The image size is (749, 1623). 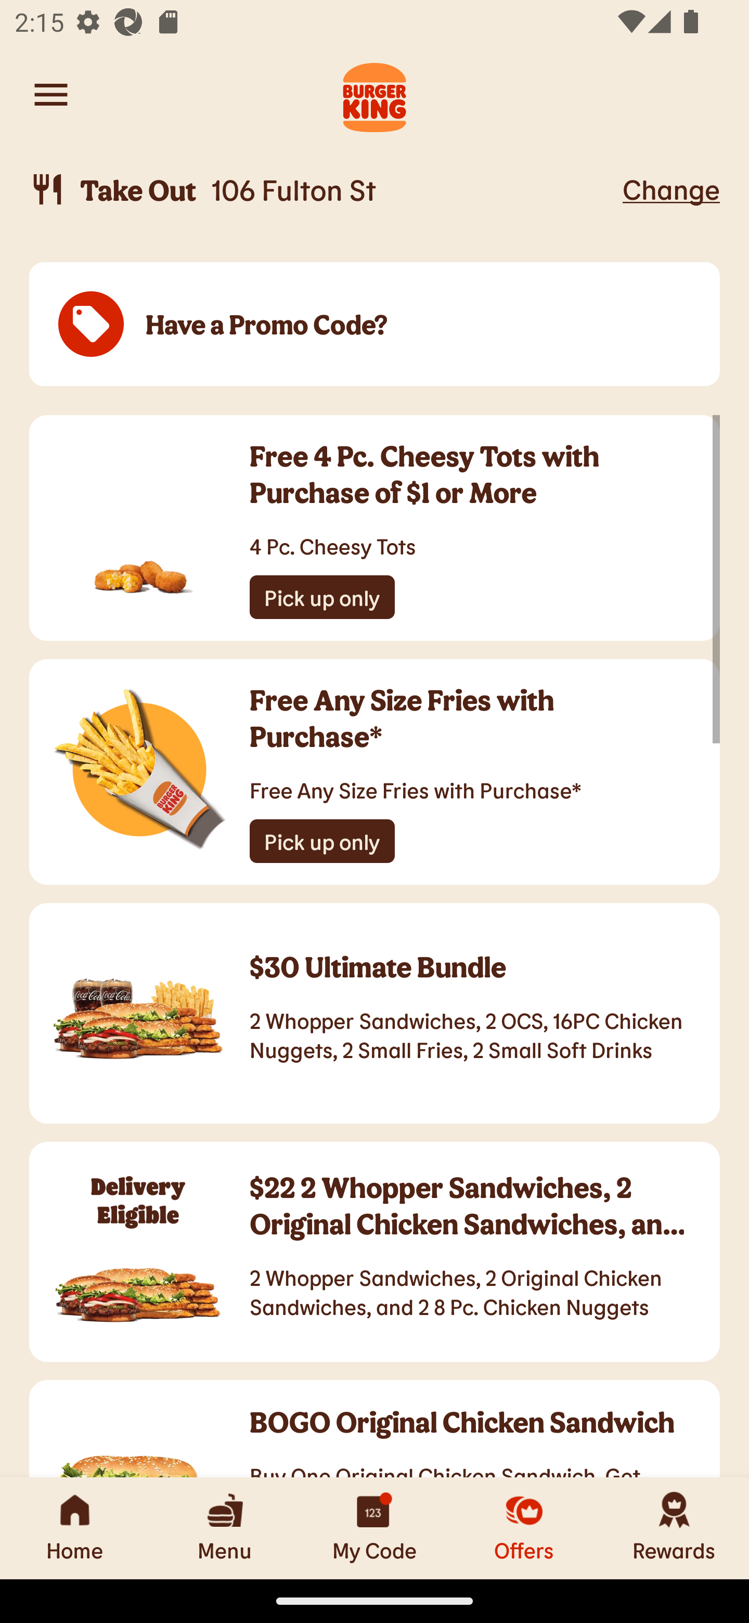 What do you see at coordinates (374, 325) in the screenshot?
I see `Have a Promo Code?  Have a Promo Code?` at bounding box center [374, 325].